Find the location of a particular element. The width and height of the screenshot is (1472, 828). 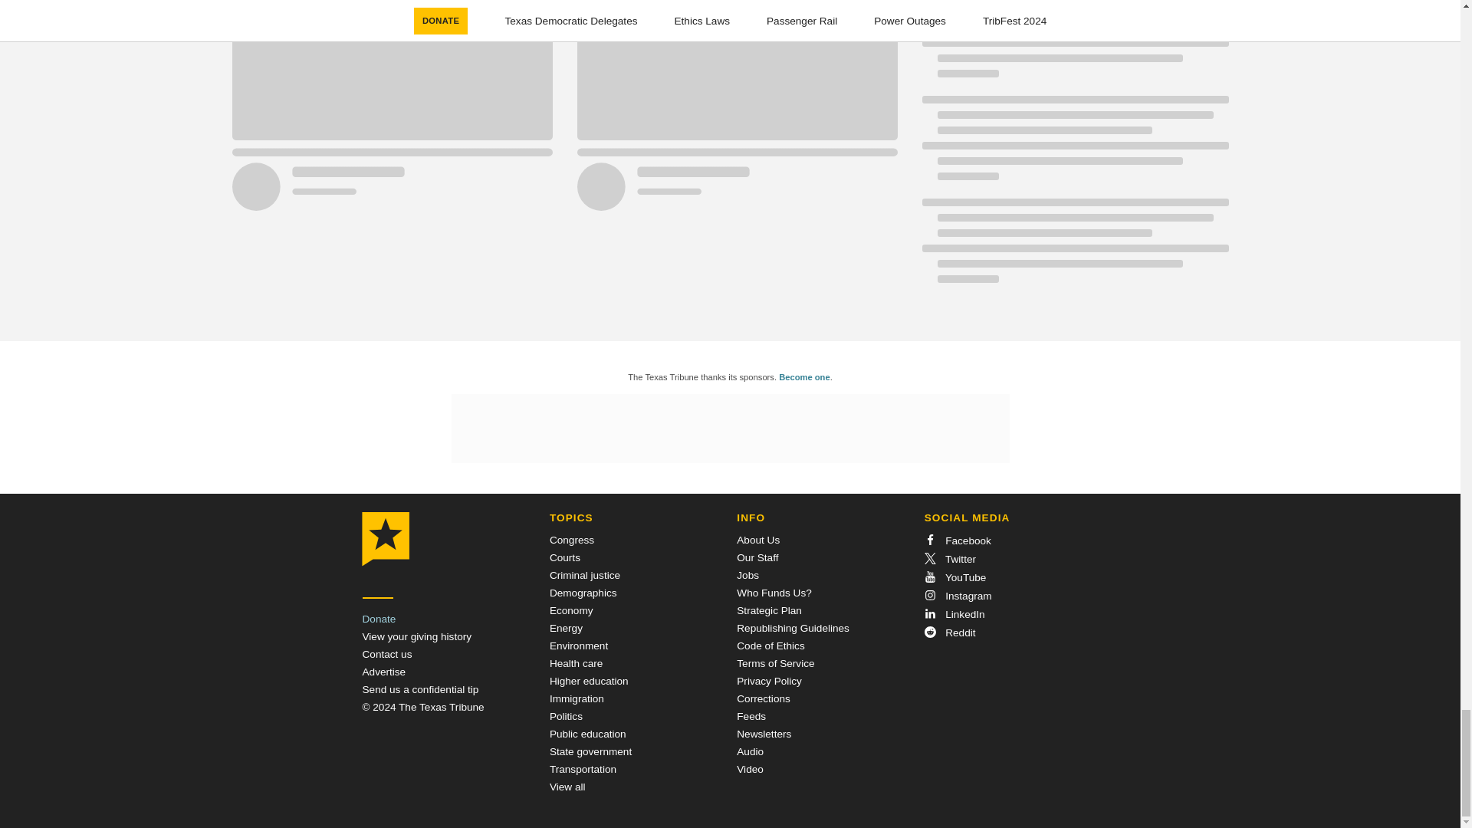

Audio is located at coordinates (750, 751).